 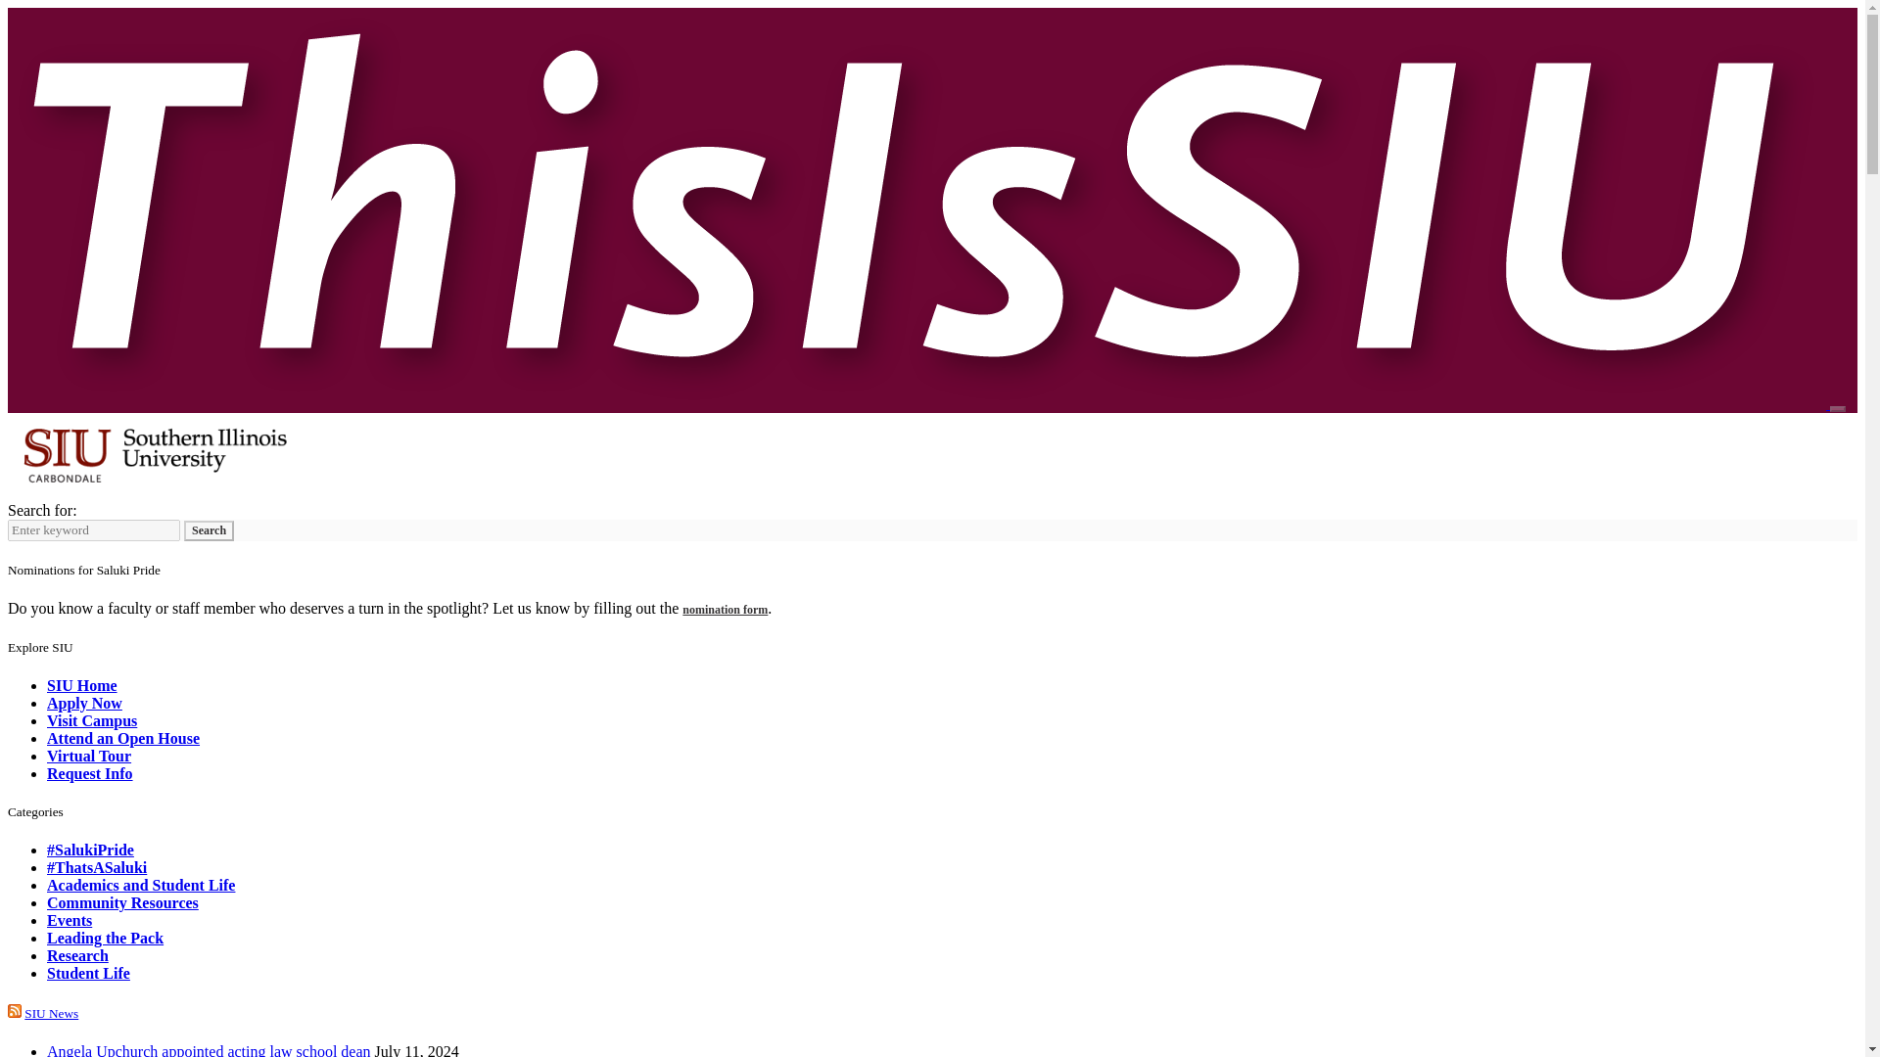 What do you see at coordinates (70, 920) in the screenshot?
I see `Events` at bounding box center [70, 920].